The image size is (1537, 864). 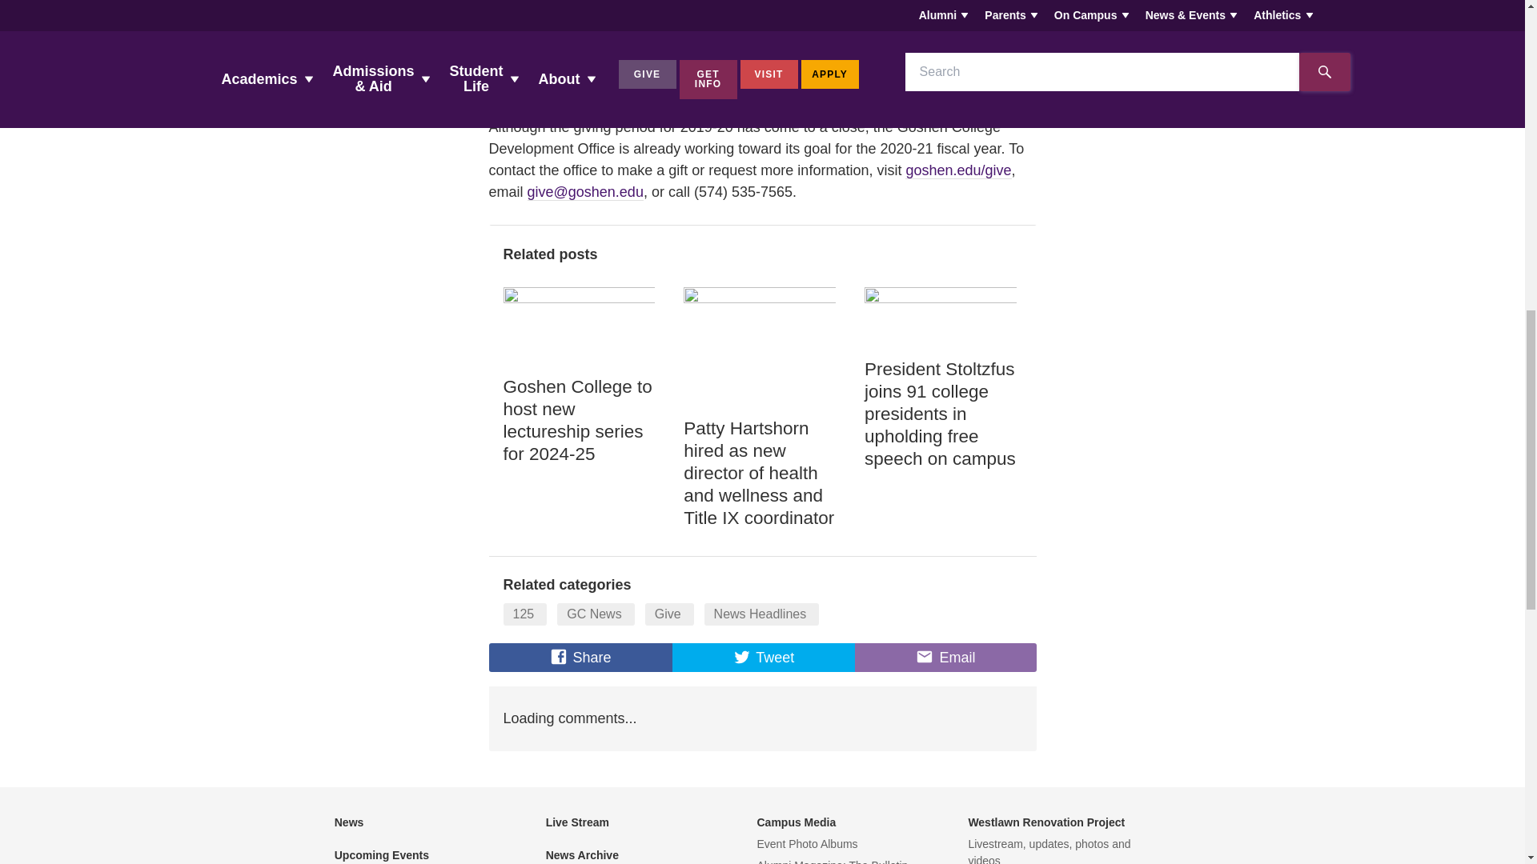 What do you see at coordinates (524, 614) in the screenshot?
I see `125 category` at bounding box center [524, 614].